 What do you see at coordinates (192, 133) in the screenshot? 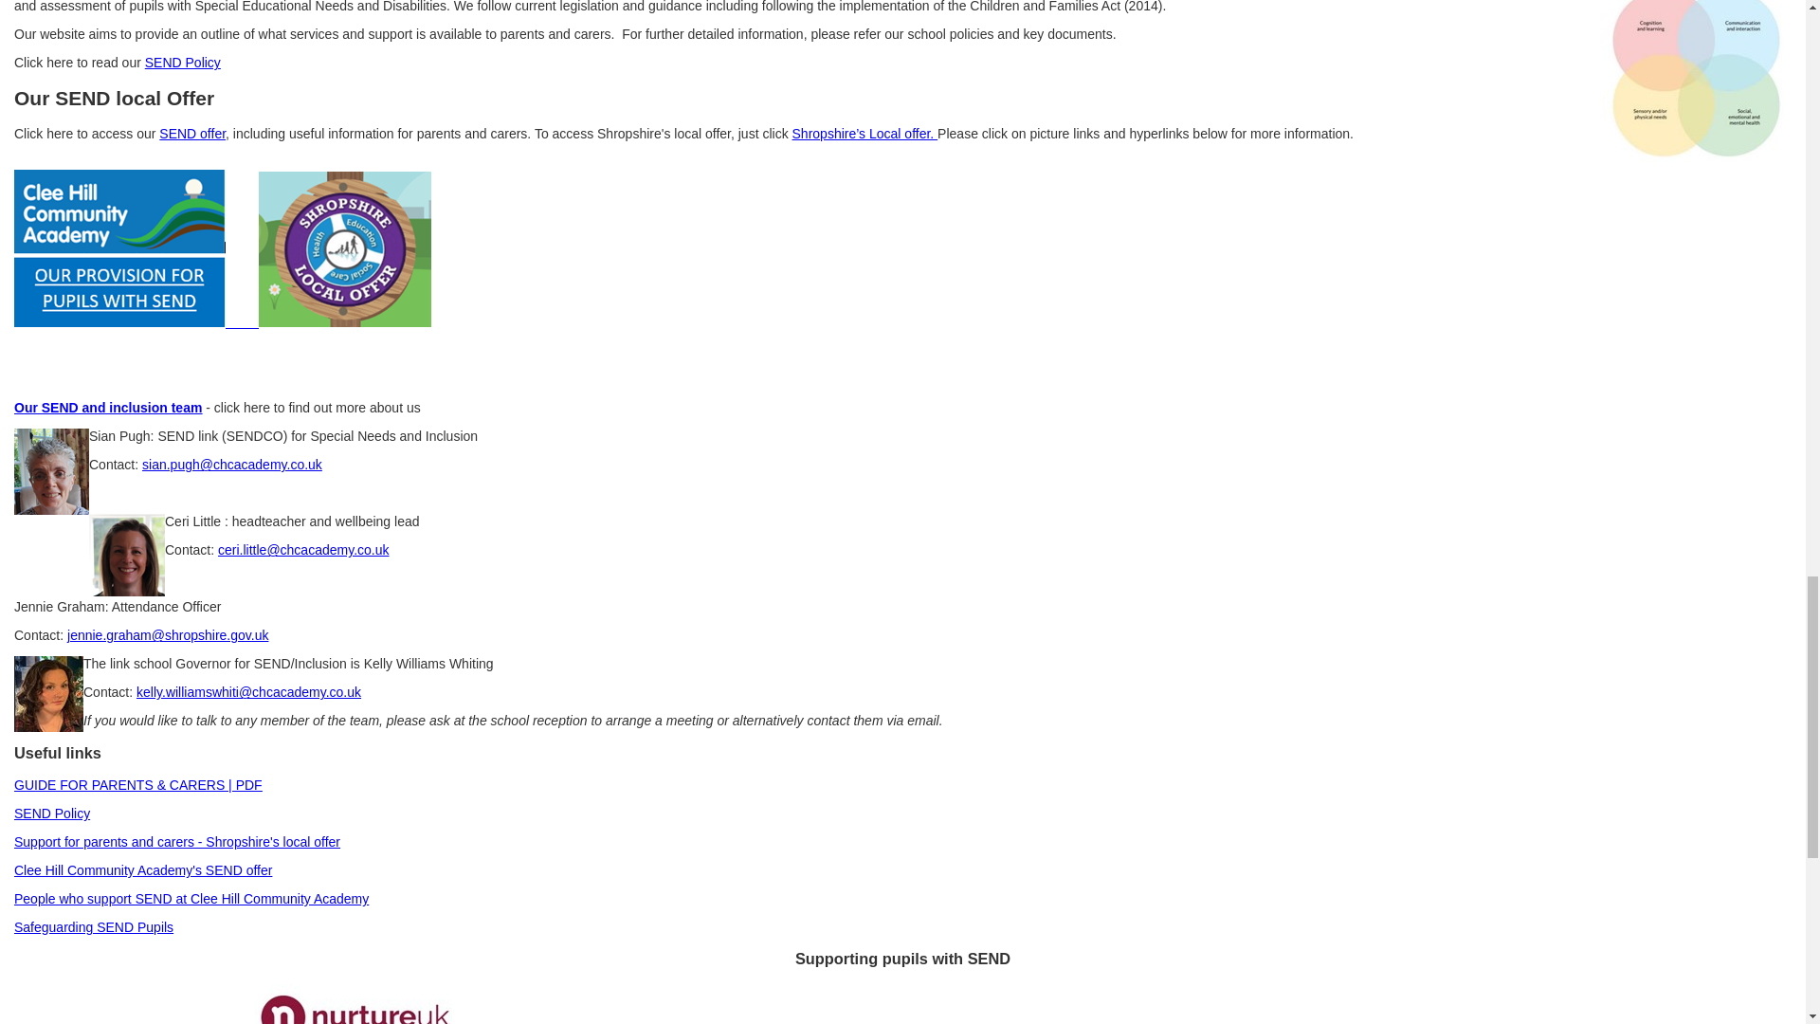
I see `CHCA SEND offer.pdf` at bounding box center [192, 133].